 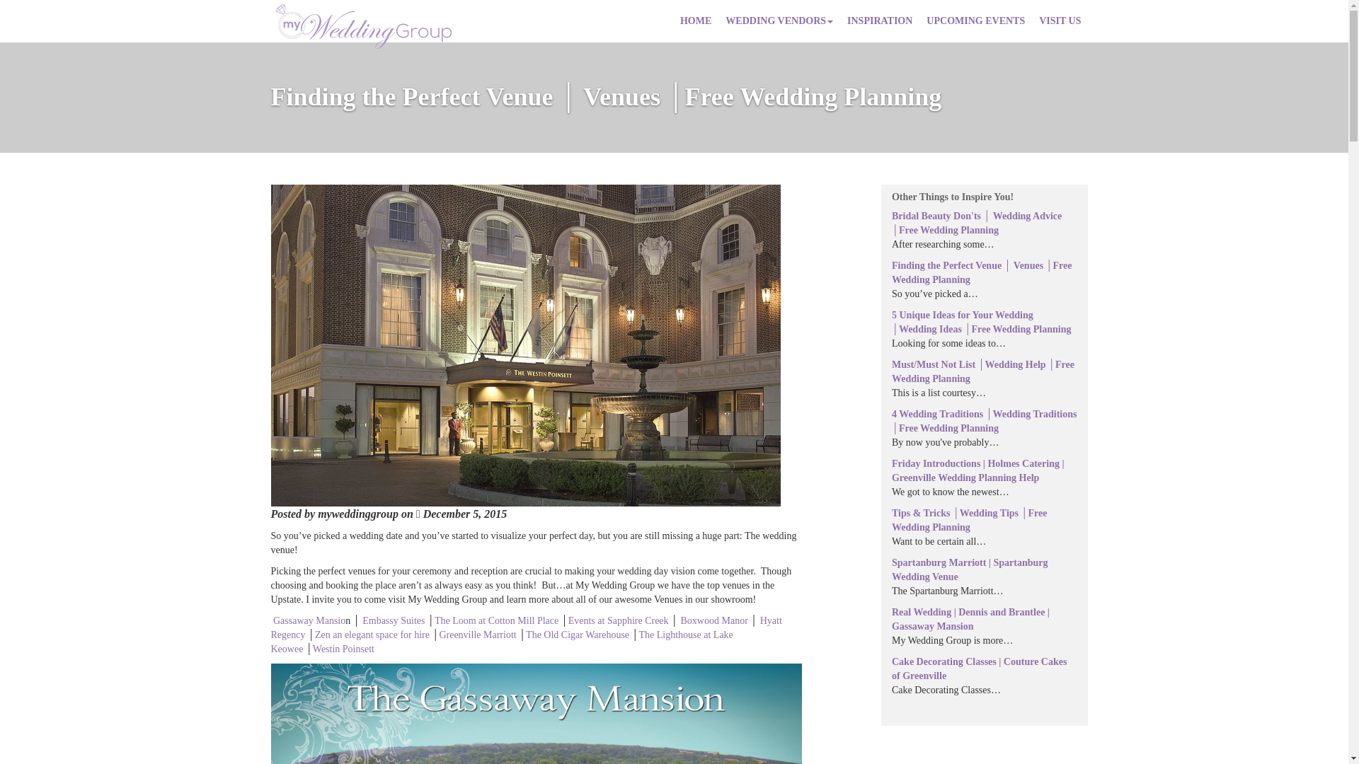 What do you see at coordinates (695, 21) in the screenshot?
I see `HOME` at bounding box center [695, 21].